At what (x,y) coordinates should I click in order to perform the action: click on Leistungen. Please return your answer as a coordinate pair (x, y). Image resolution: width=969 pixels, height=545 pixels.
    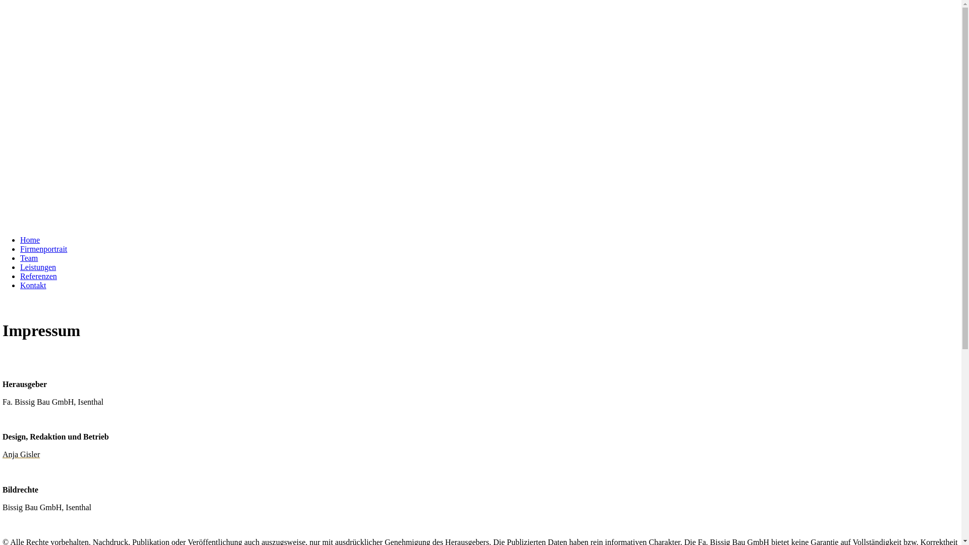
    Looking at the image, I should click on (38, 267).